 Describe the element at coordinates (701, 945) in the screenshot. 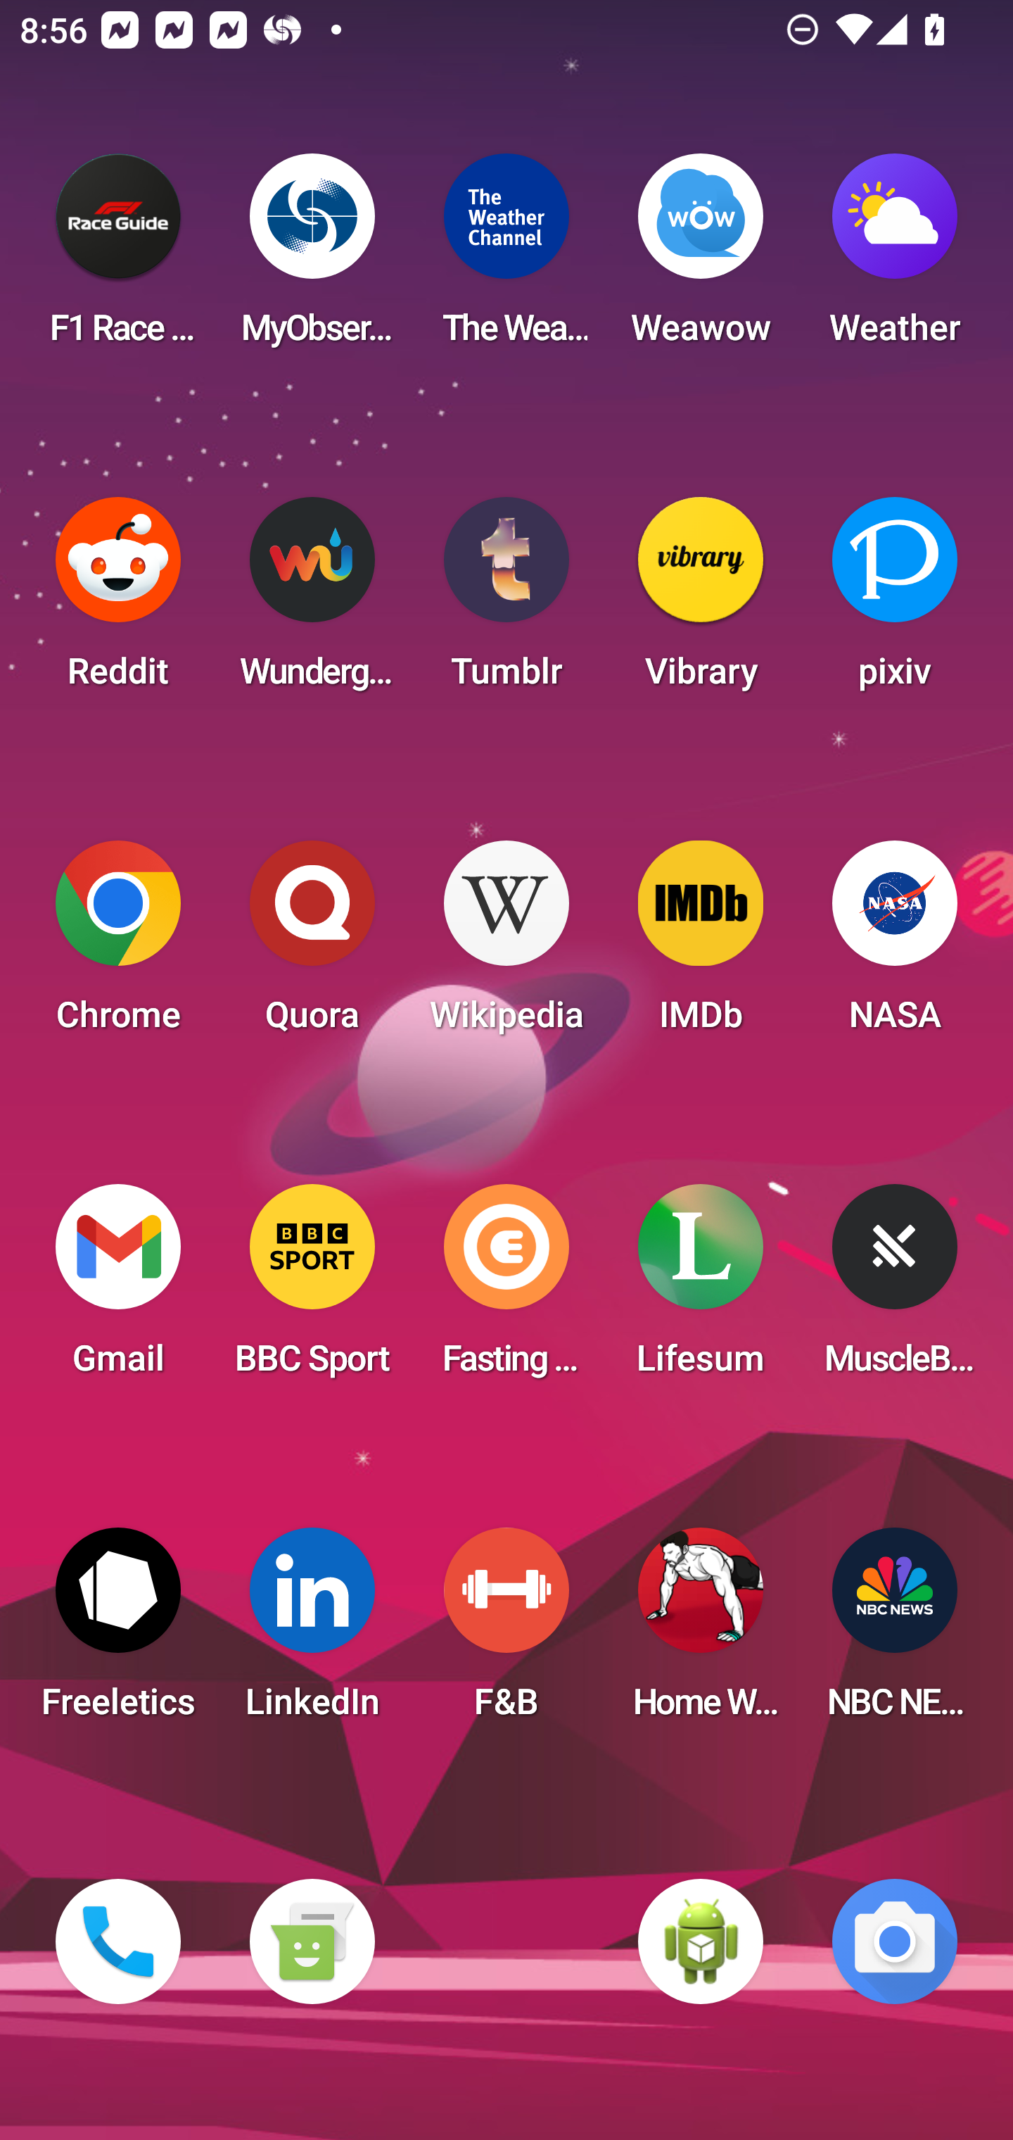

I see `IMDb` at that location.